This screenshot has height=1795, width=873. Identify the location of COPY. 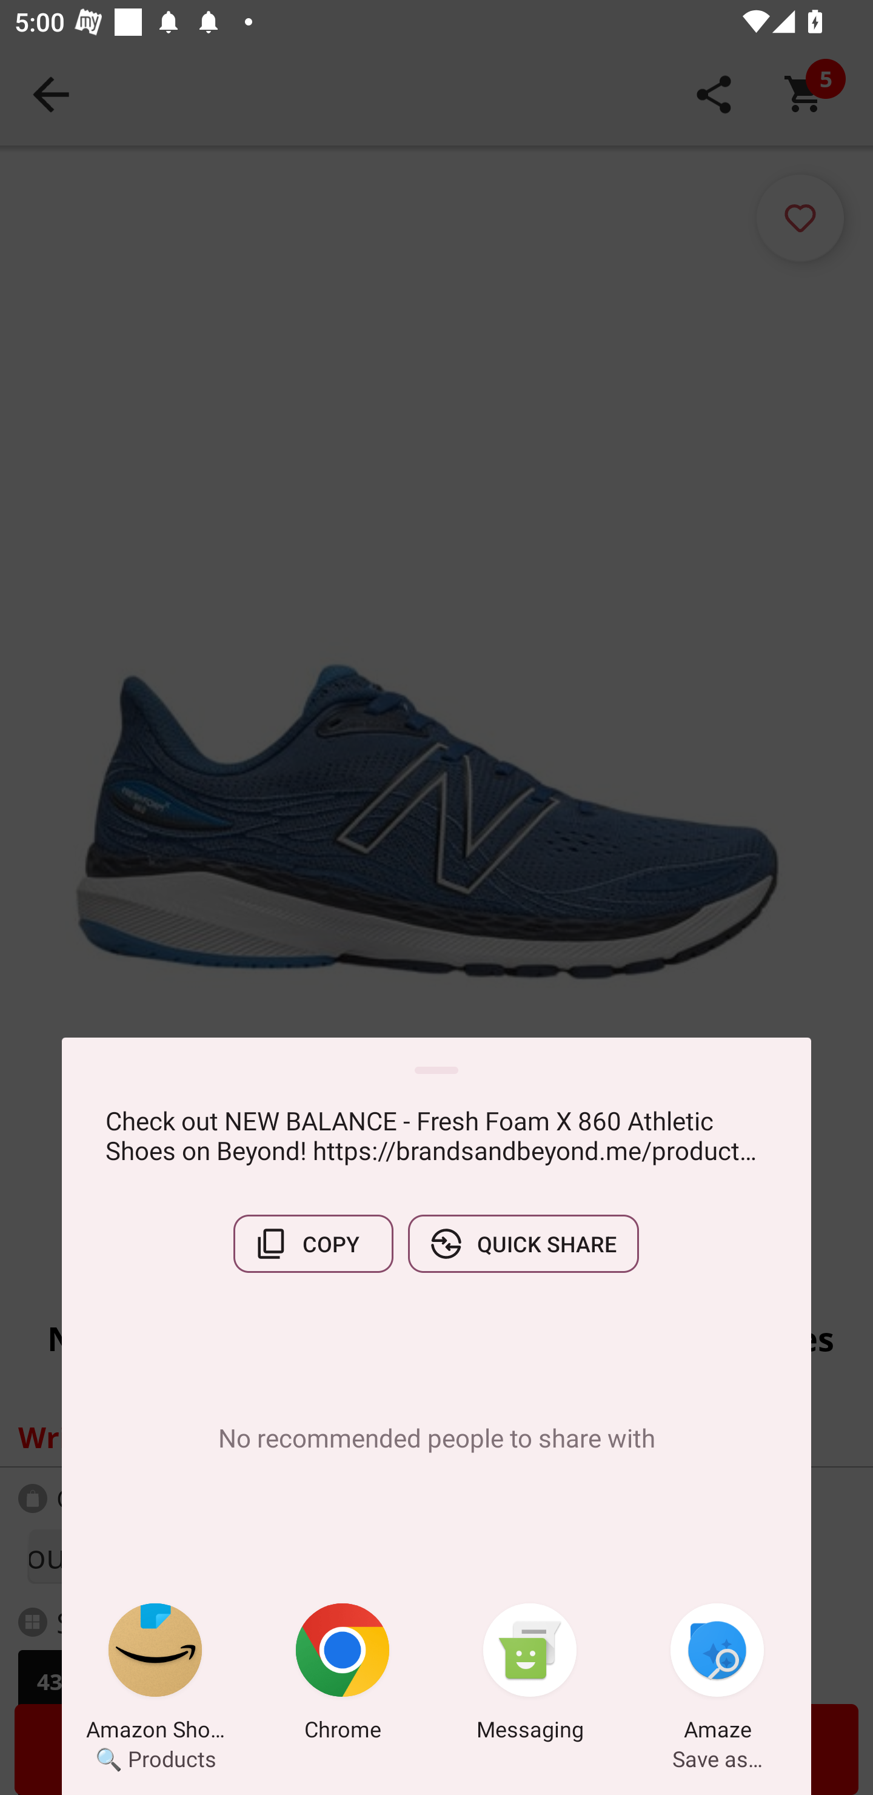
(313, 1244).